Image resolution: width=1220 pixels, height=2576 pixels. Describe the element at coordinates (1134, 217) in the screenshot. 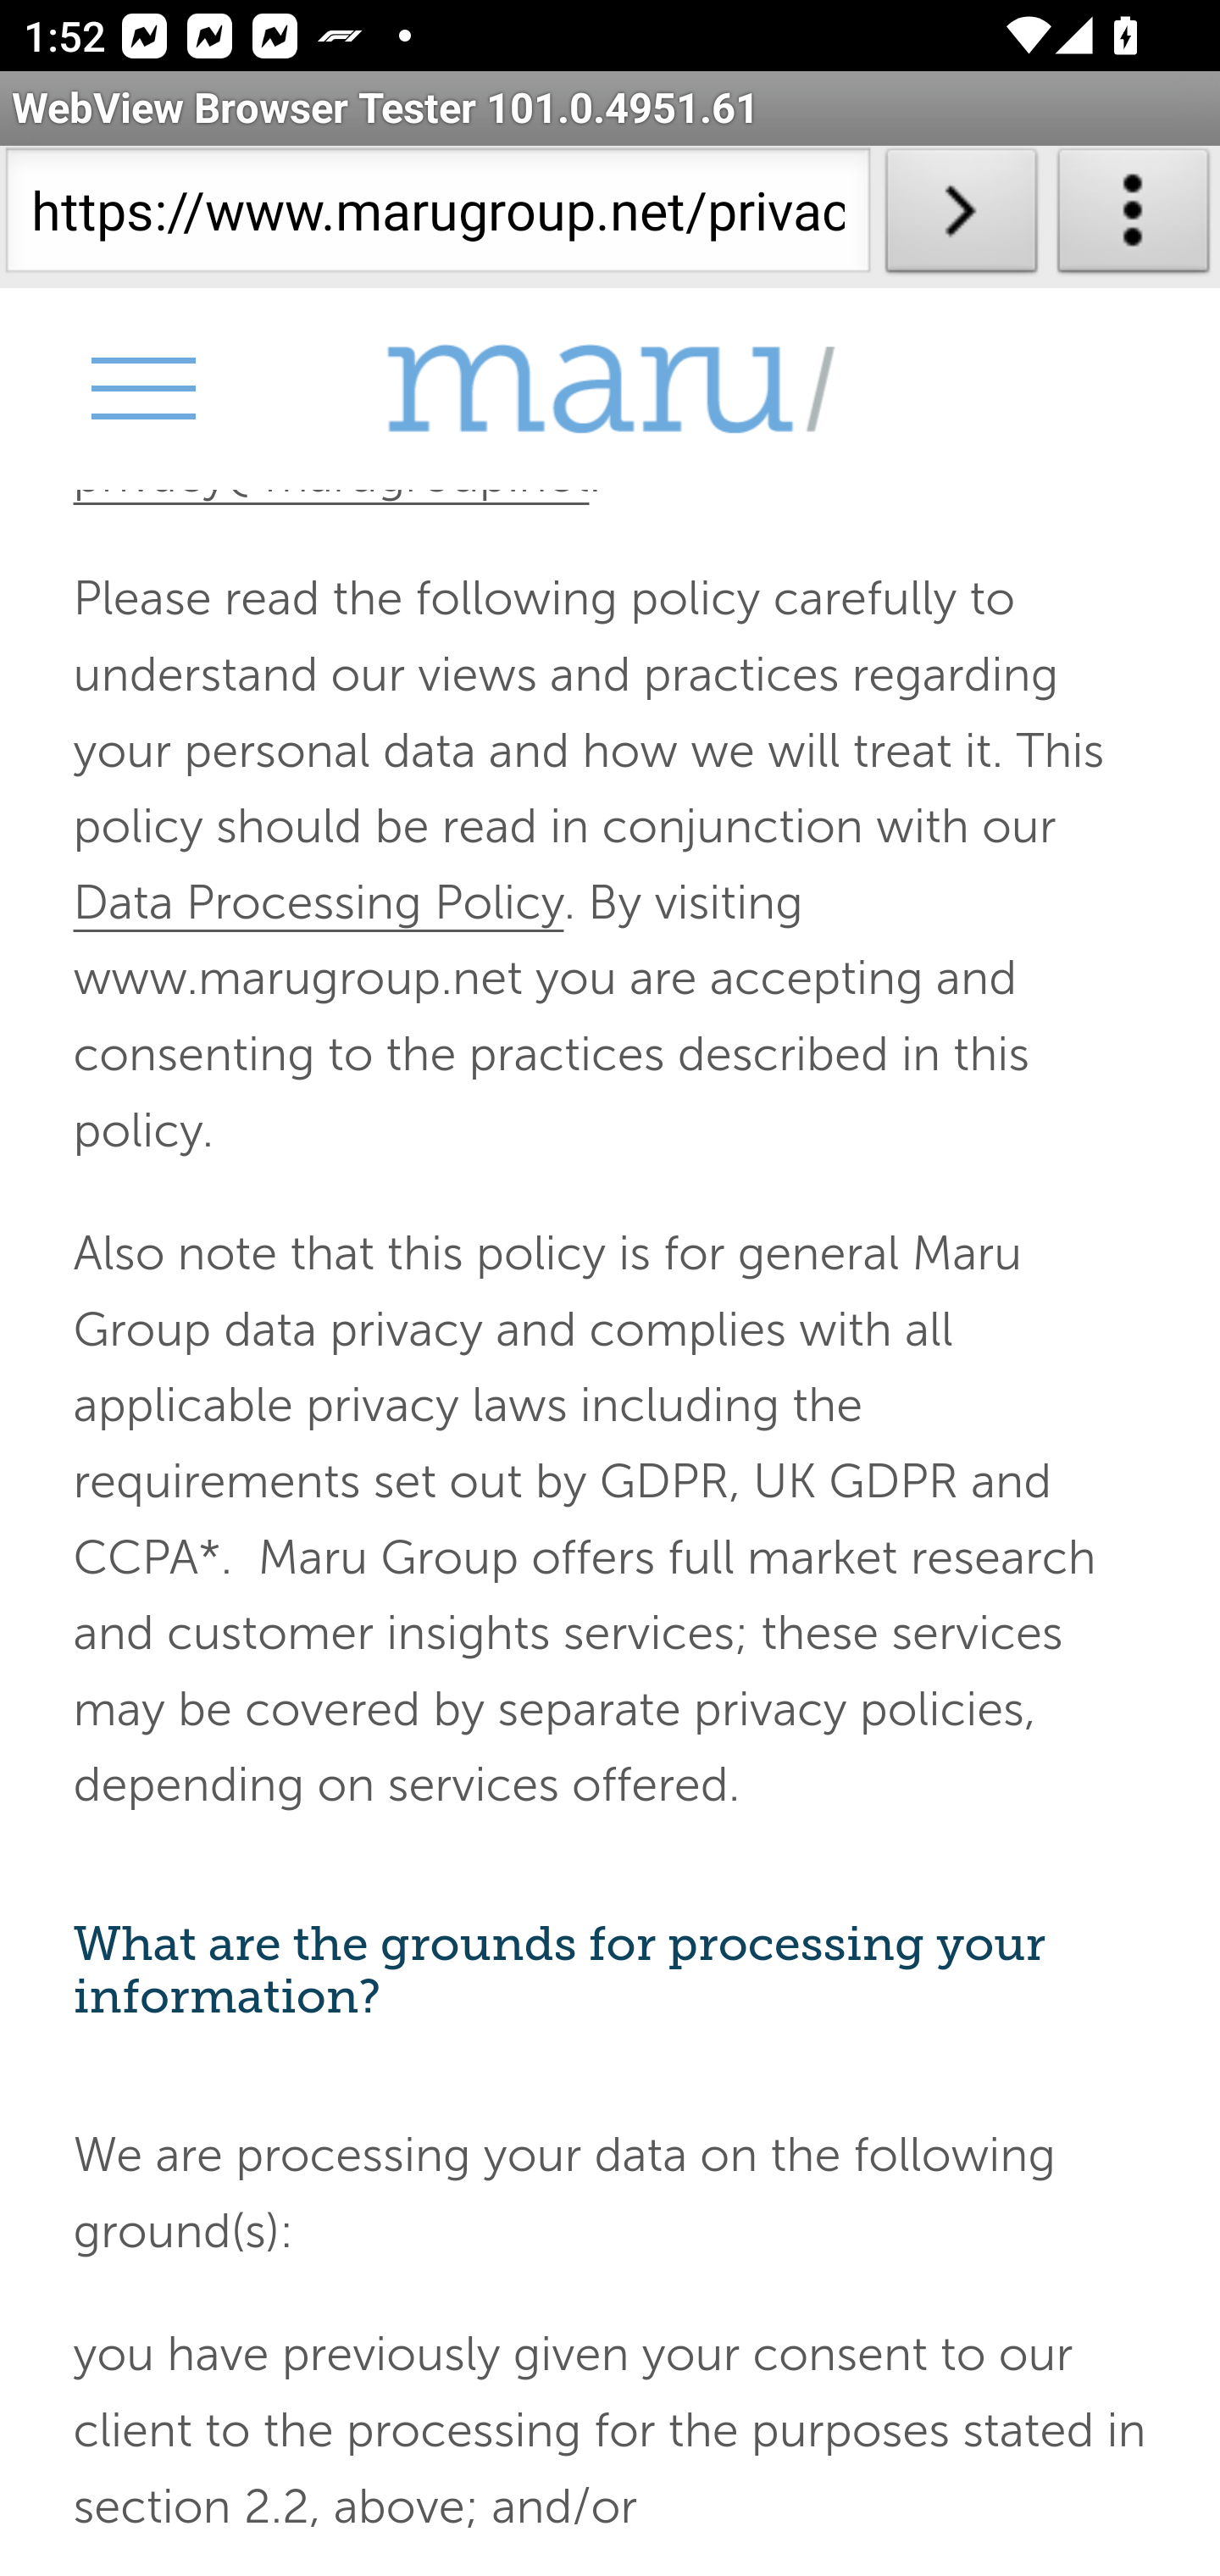

I see `About WebView` at that location.